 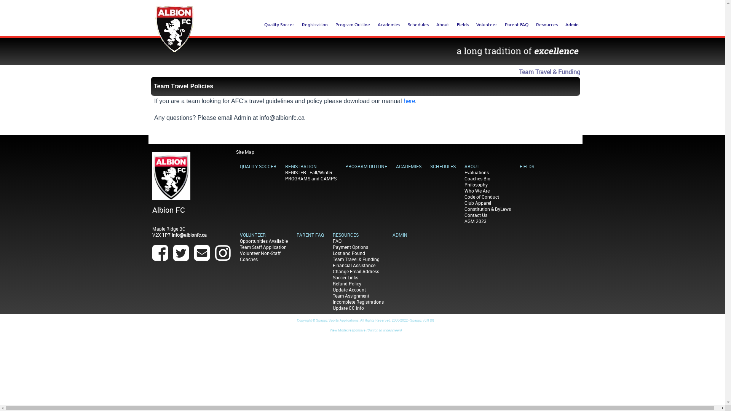 I want to click on Volunteer Non-Staff, so click(x=260, y=253).